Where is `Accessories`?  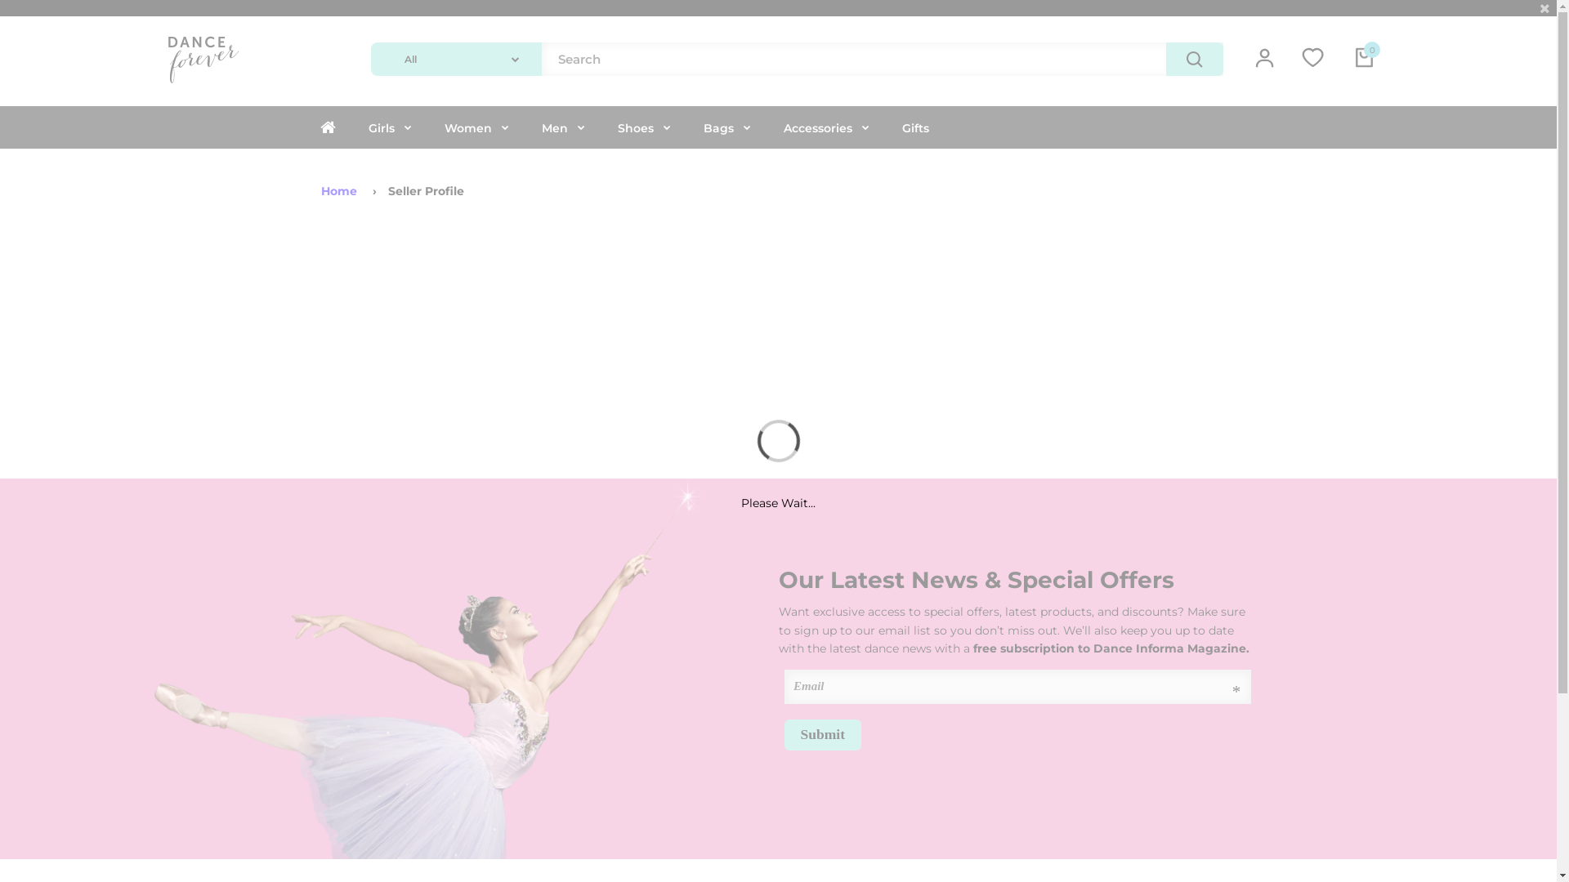 Accessories is located at coordinates (817, 128).